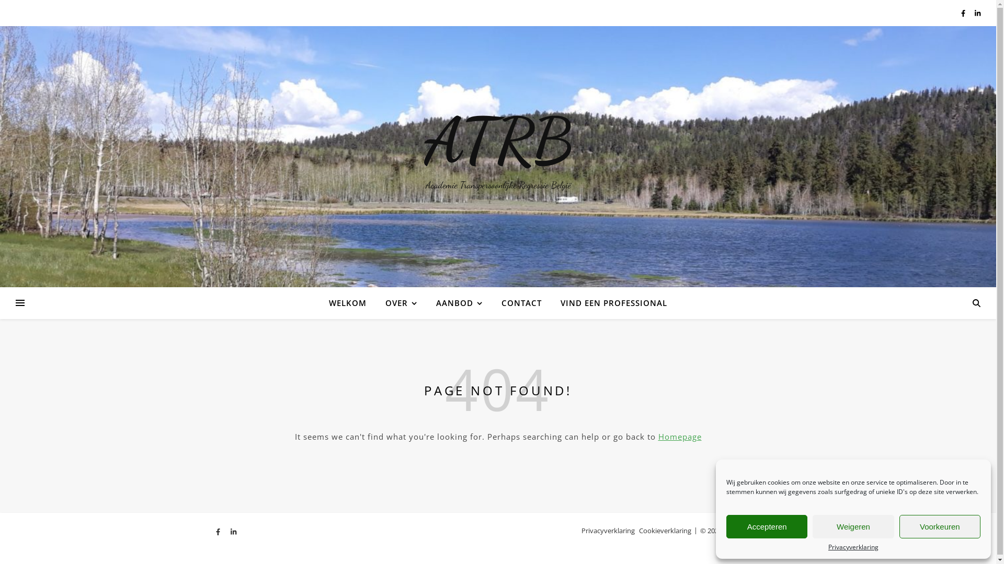 The image size is (1004, 564). What do you see at coordinates (498, 141) in the screenshot?
I see `ATRB` at bounding box center [498, 141].